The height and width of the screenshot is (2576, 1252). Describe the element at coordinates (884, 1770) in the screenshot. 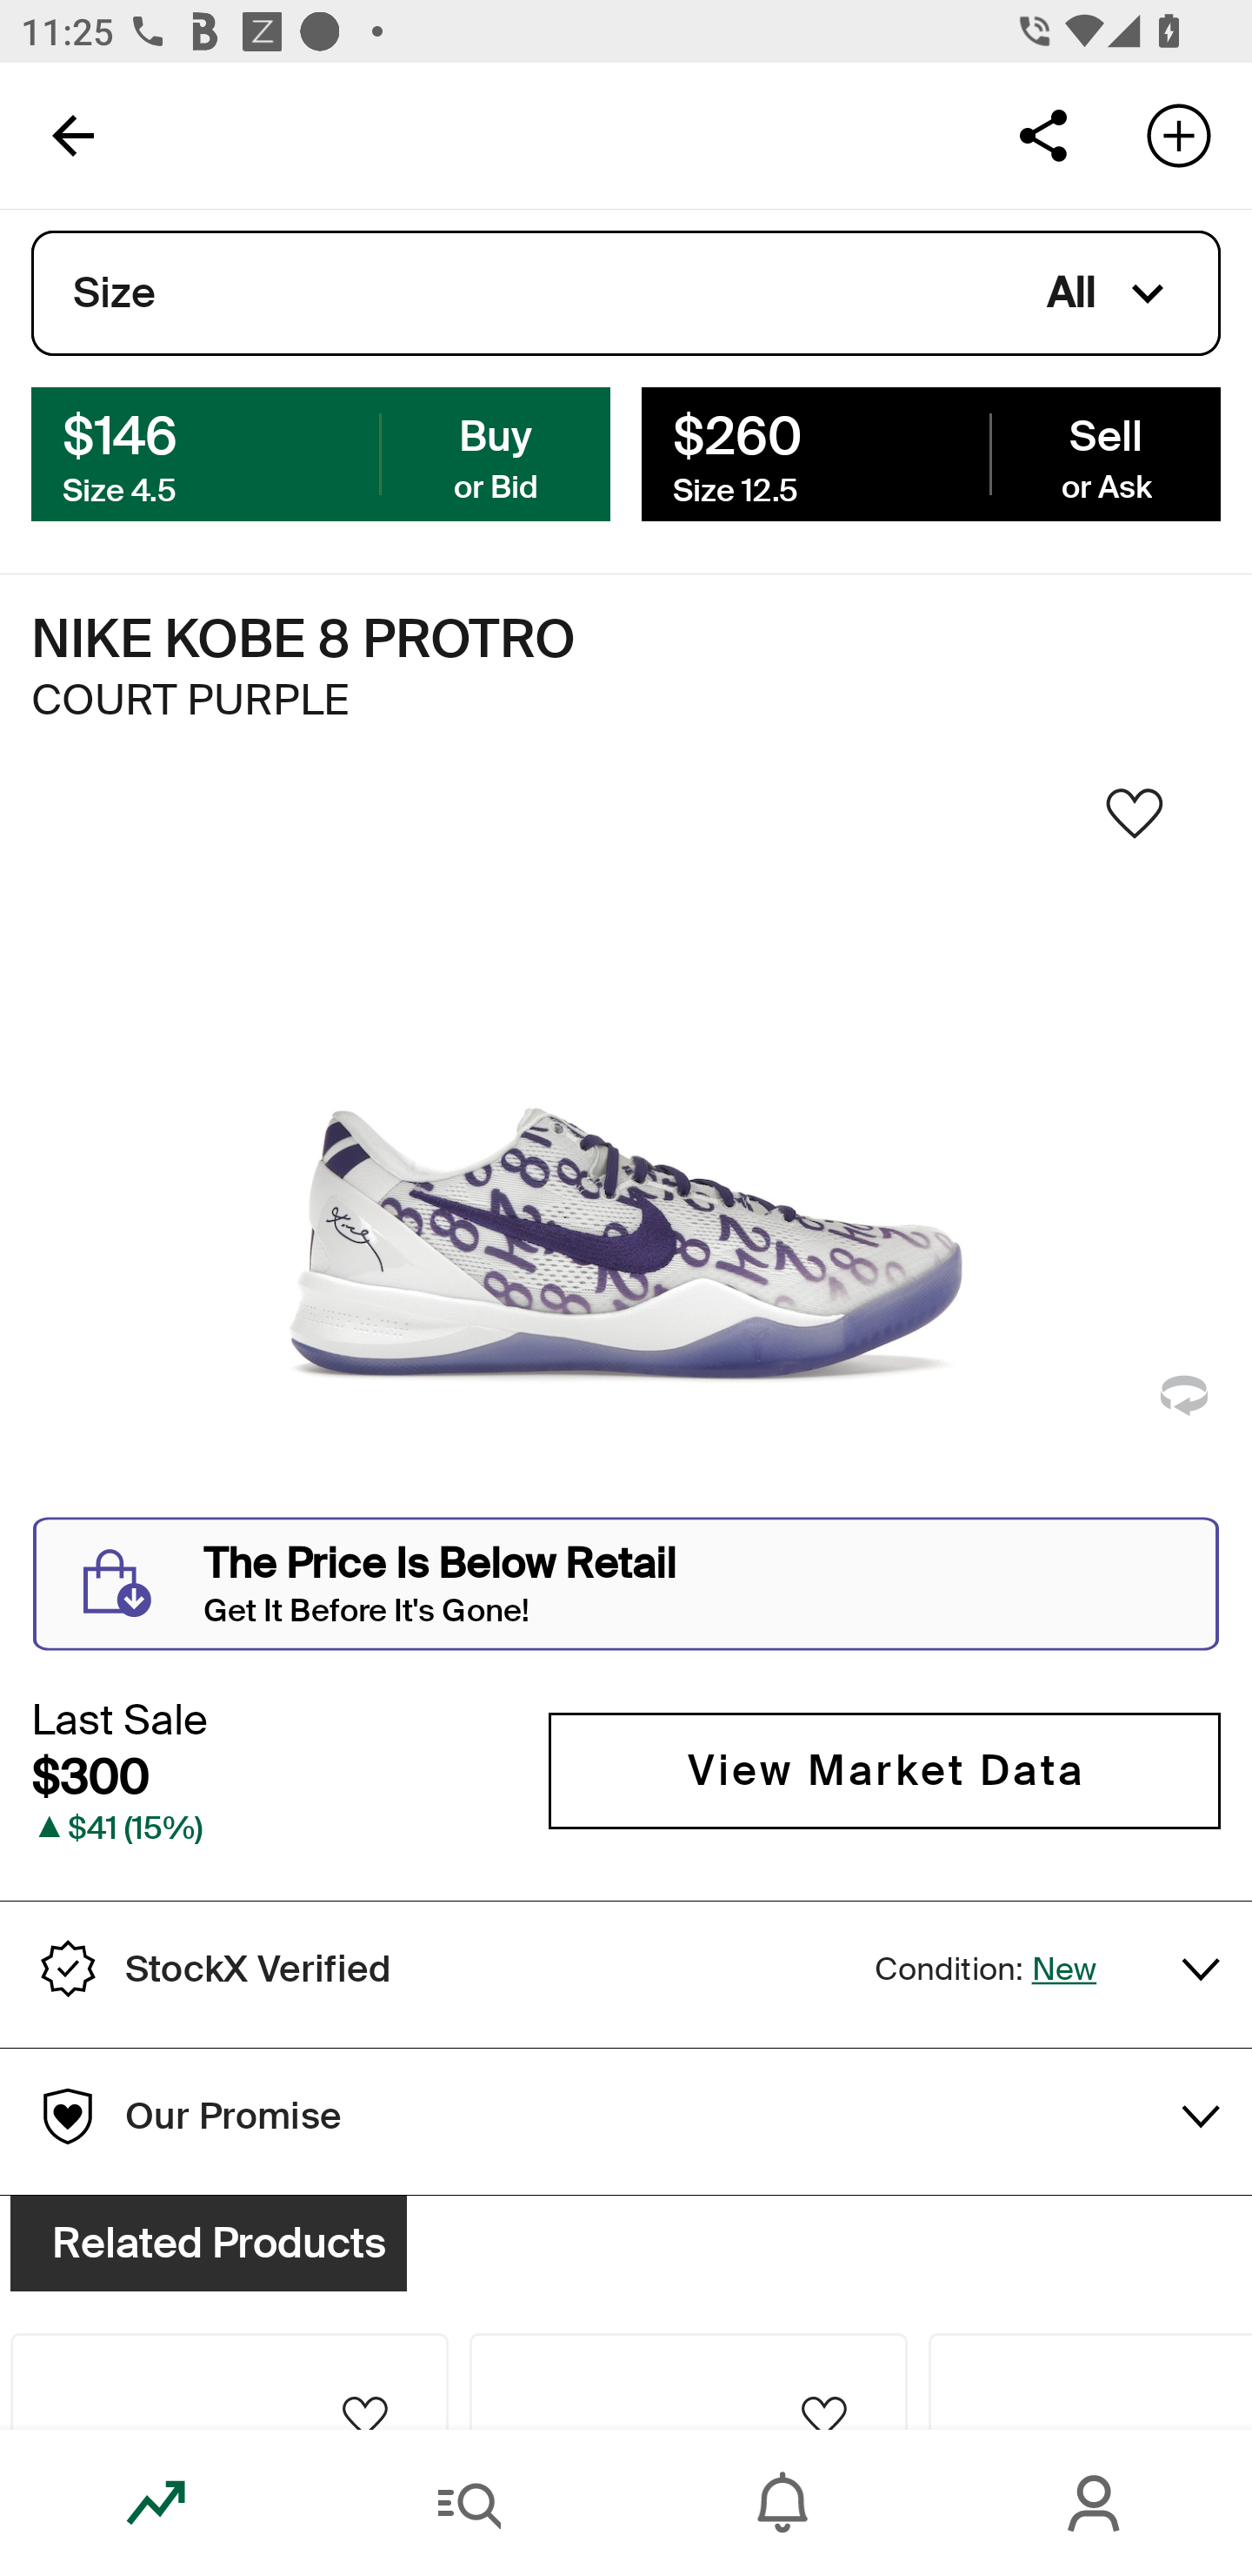

I see `View Market Data` at that location.